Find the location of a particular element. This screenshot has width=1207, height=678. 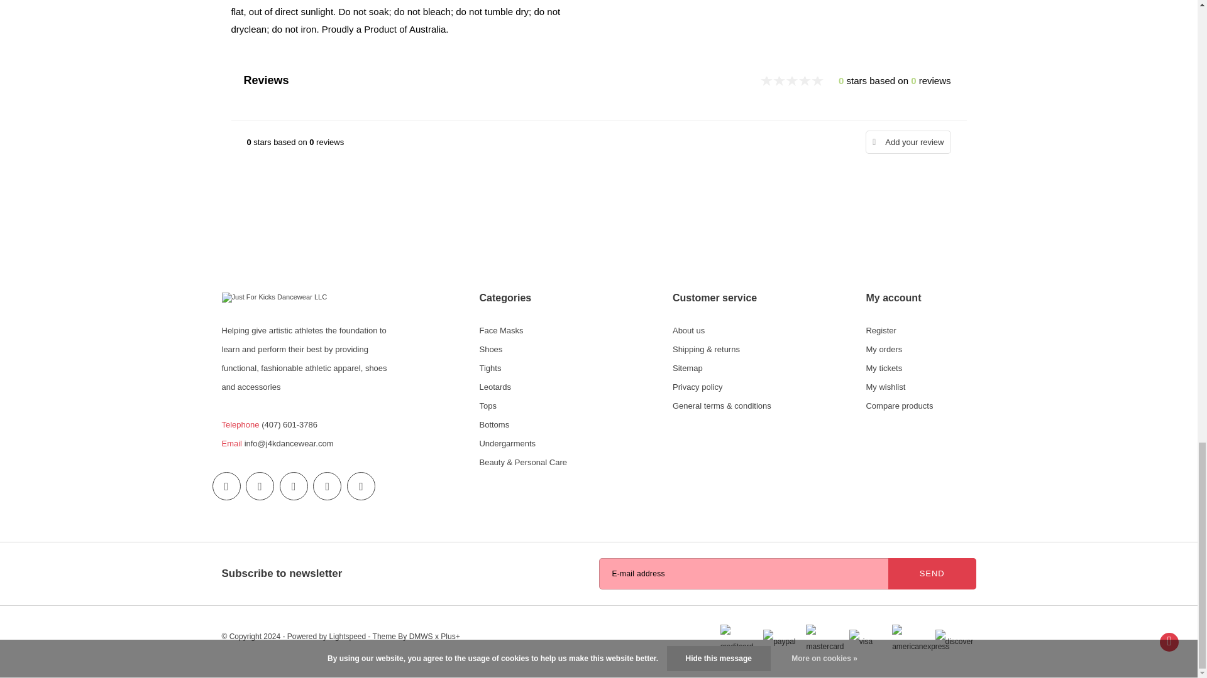

Register is located at coordinates (880, 330).